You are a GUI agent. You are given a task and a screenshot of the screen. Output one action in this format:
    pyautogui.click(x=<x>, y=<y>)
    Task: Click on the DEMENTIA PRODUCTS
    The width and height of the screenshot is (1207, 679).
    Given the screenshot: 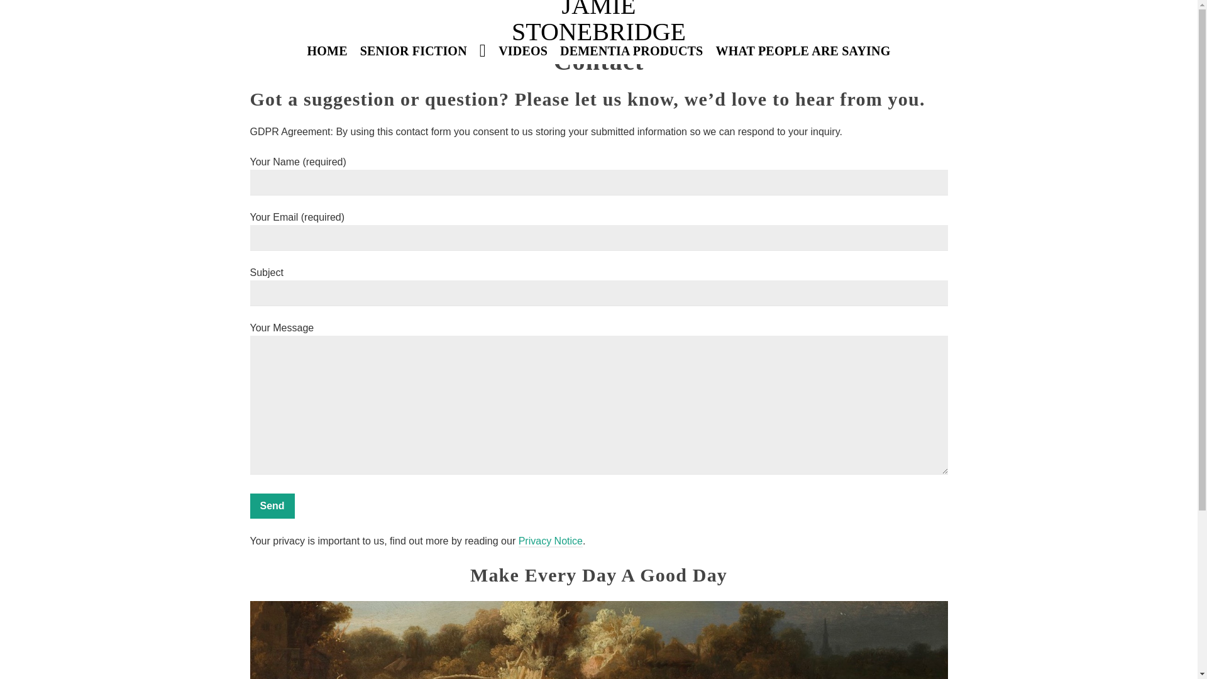 What is the action you would take?
    pyautogui.click(x=631, y=50)
    